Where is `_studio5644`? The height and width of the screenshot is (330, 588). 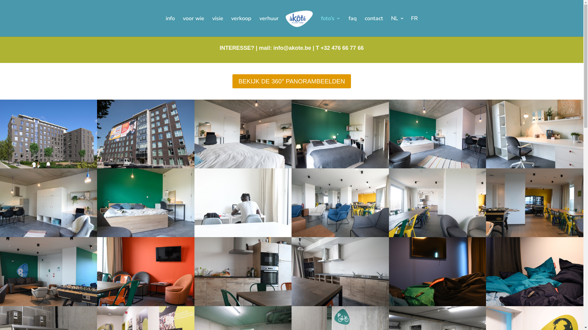
_studio5644 is located at coordinates (243, 167).